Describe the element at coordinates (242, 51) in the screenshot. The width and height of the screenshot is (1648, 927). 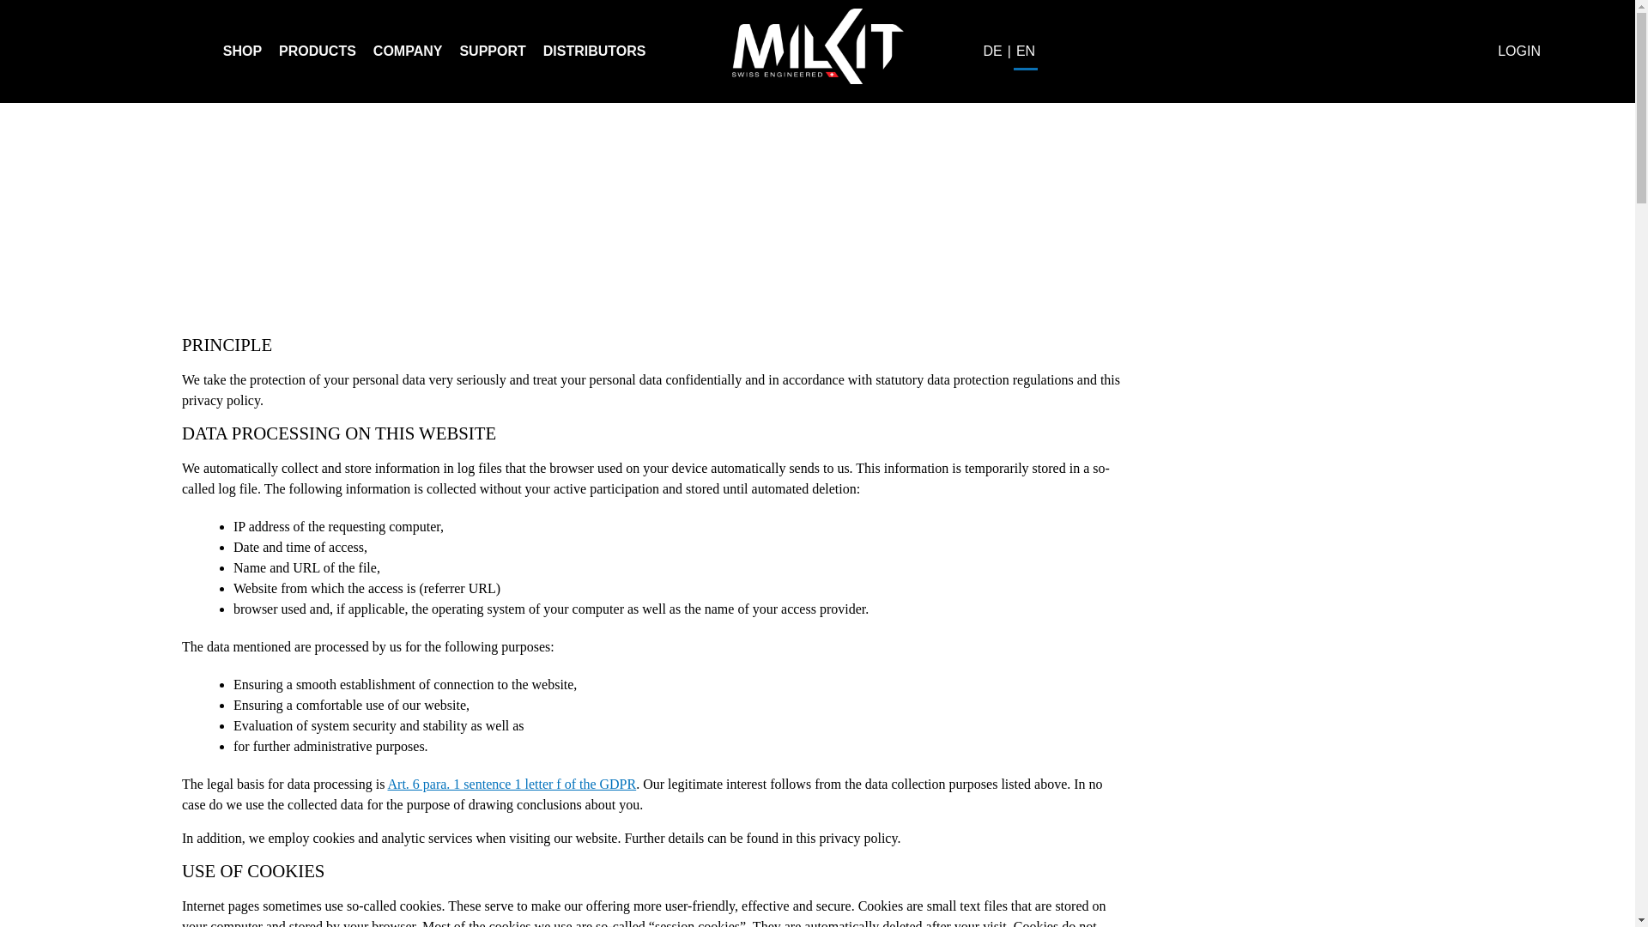
I see `SHOP` at that location.